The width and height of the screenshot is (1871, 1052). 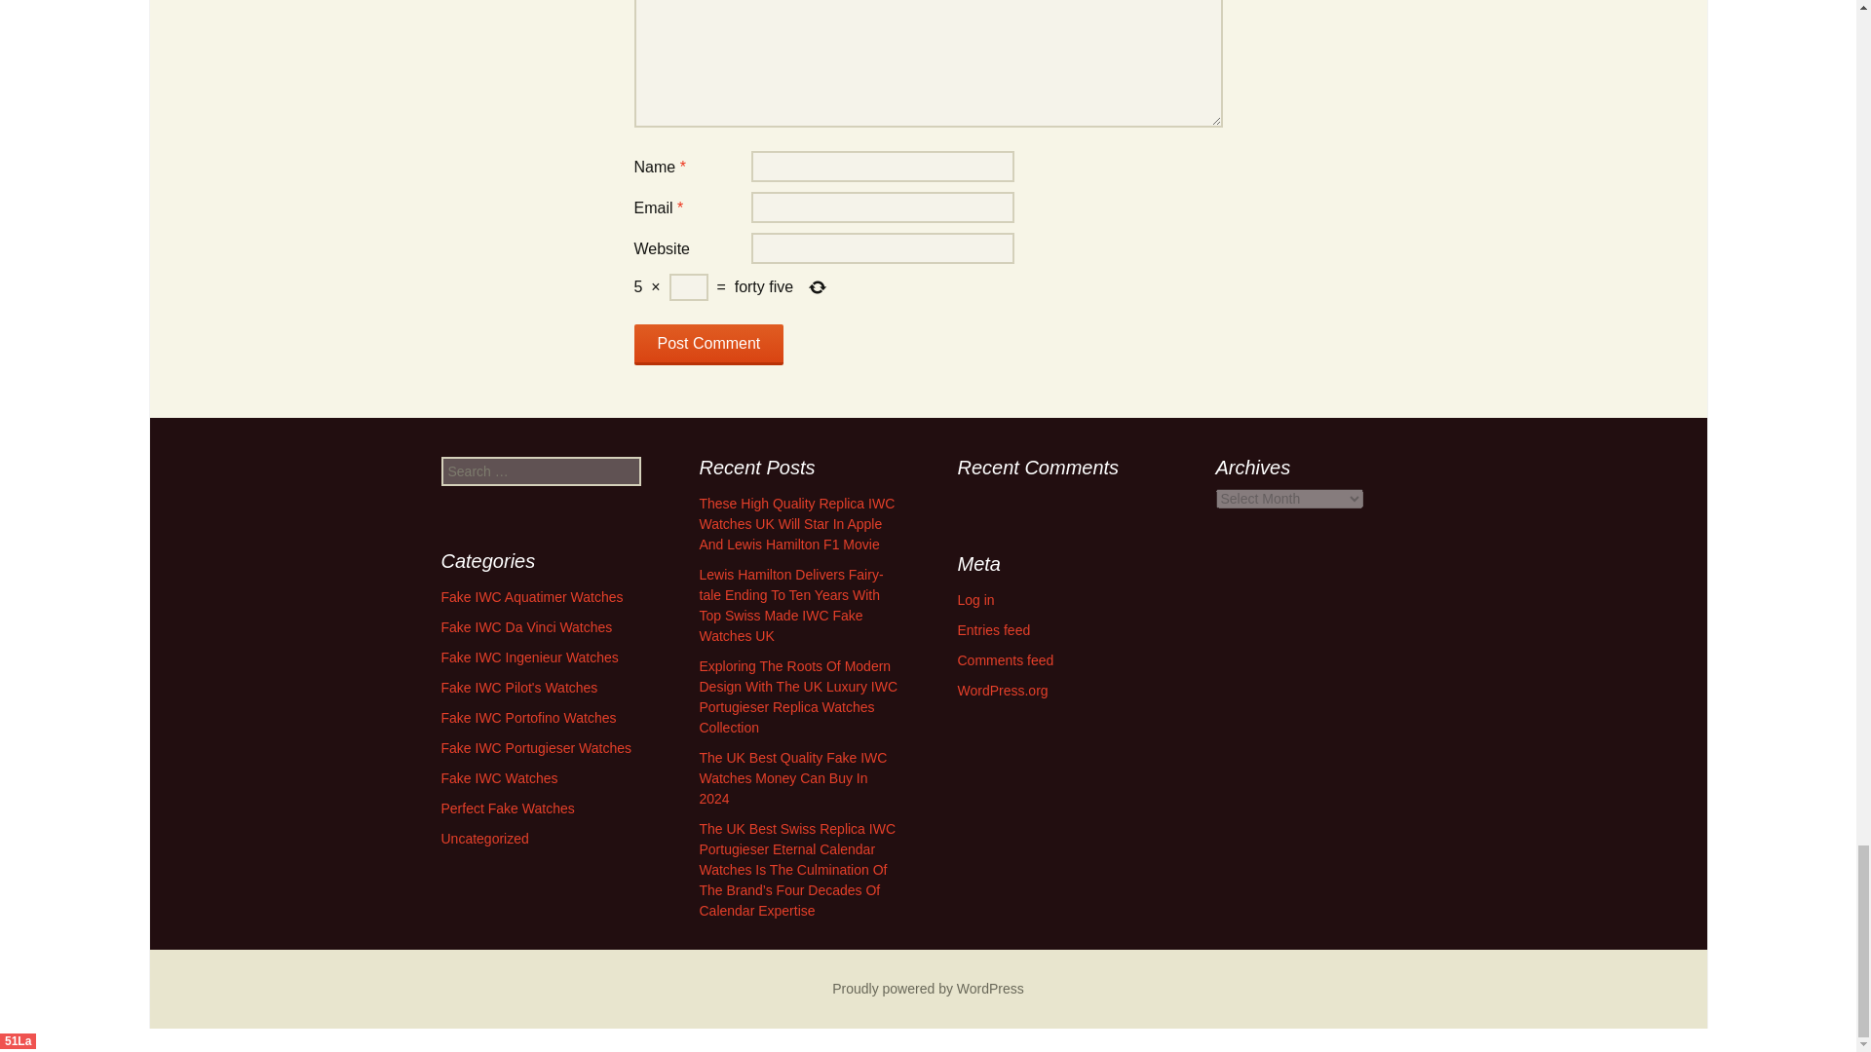 I want to click on Fake IWC Pilot's Watches, so click(x=518, y=687).